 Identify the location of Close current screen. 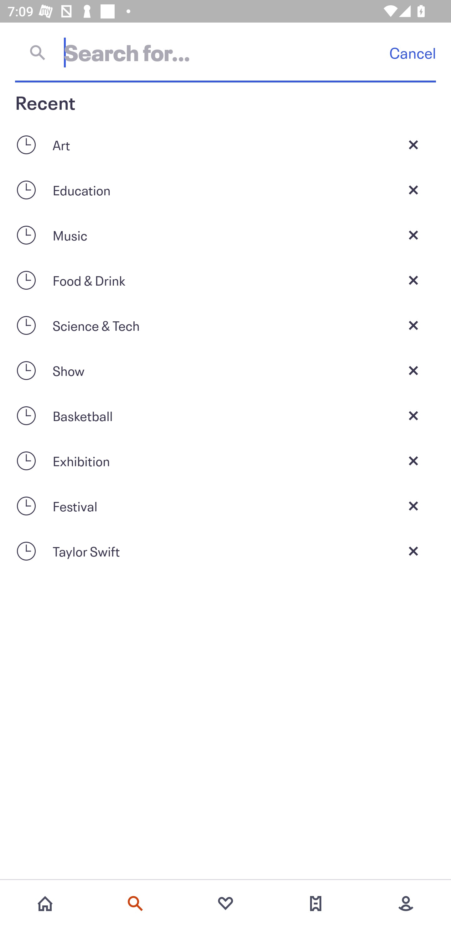
(413, 416).